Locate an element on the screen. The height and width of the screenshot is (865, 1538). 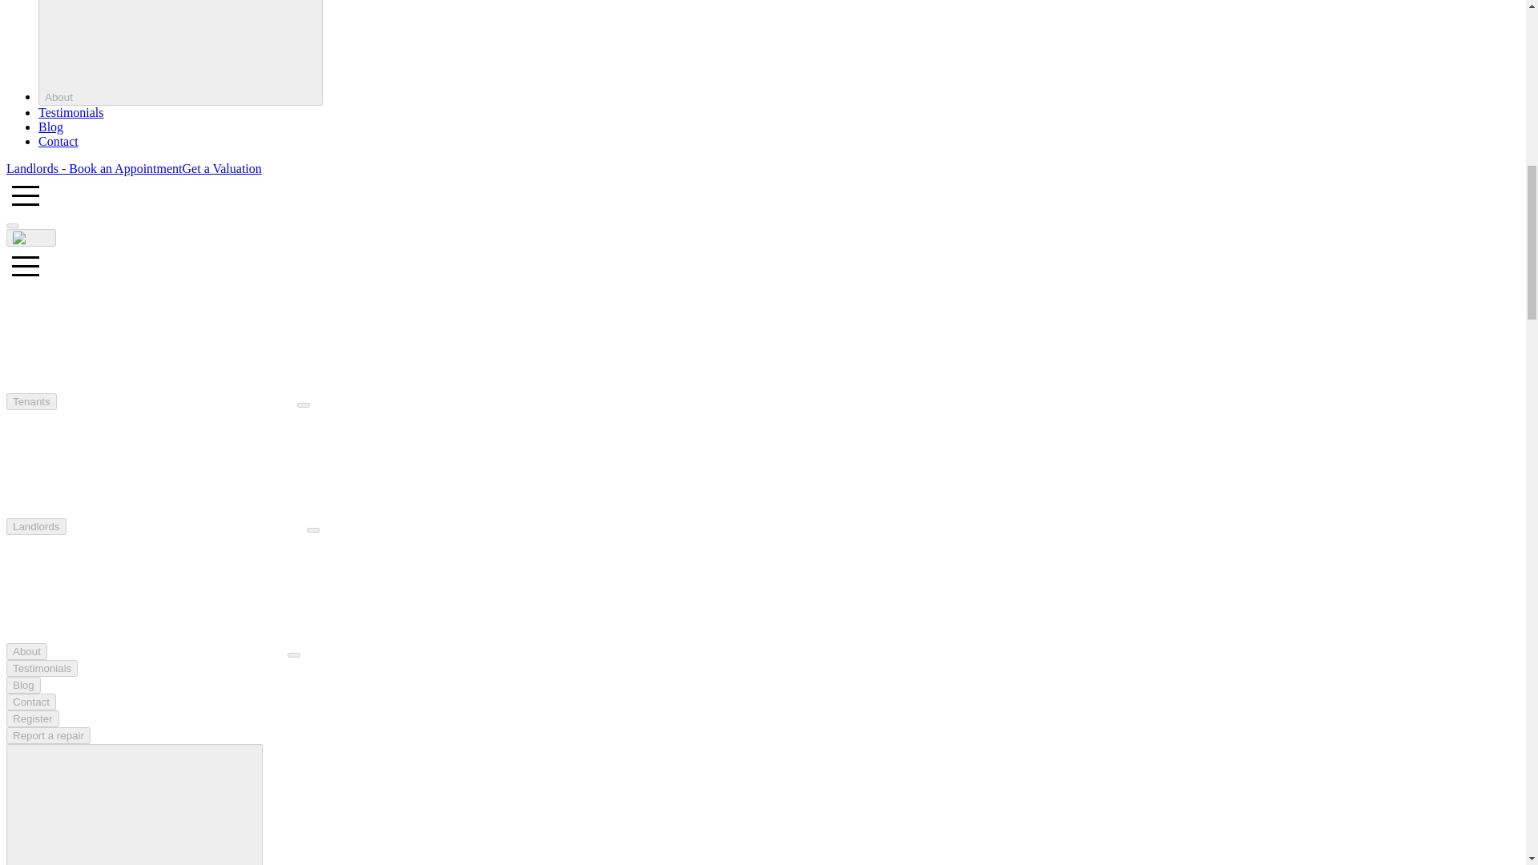
Landlords - Book an Appointment is located at coordinates (95, 168).